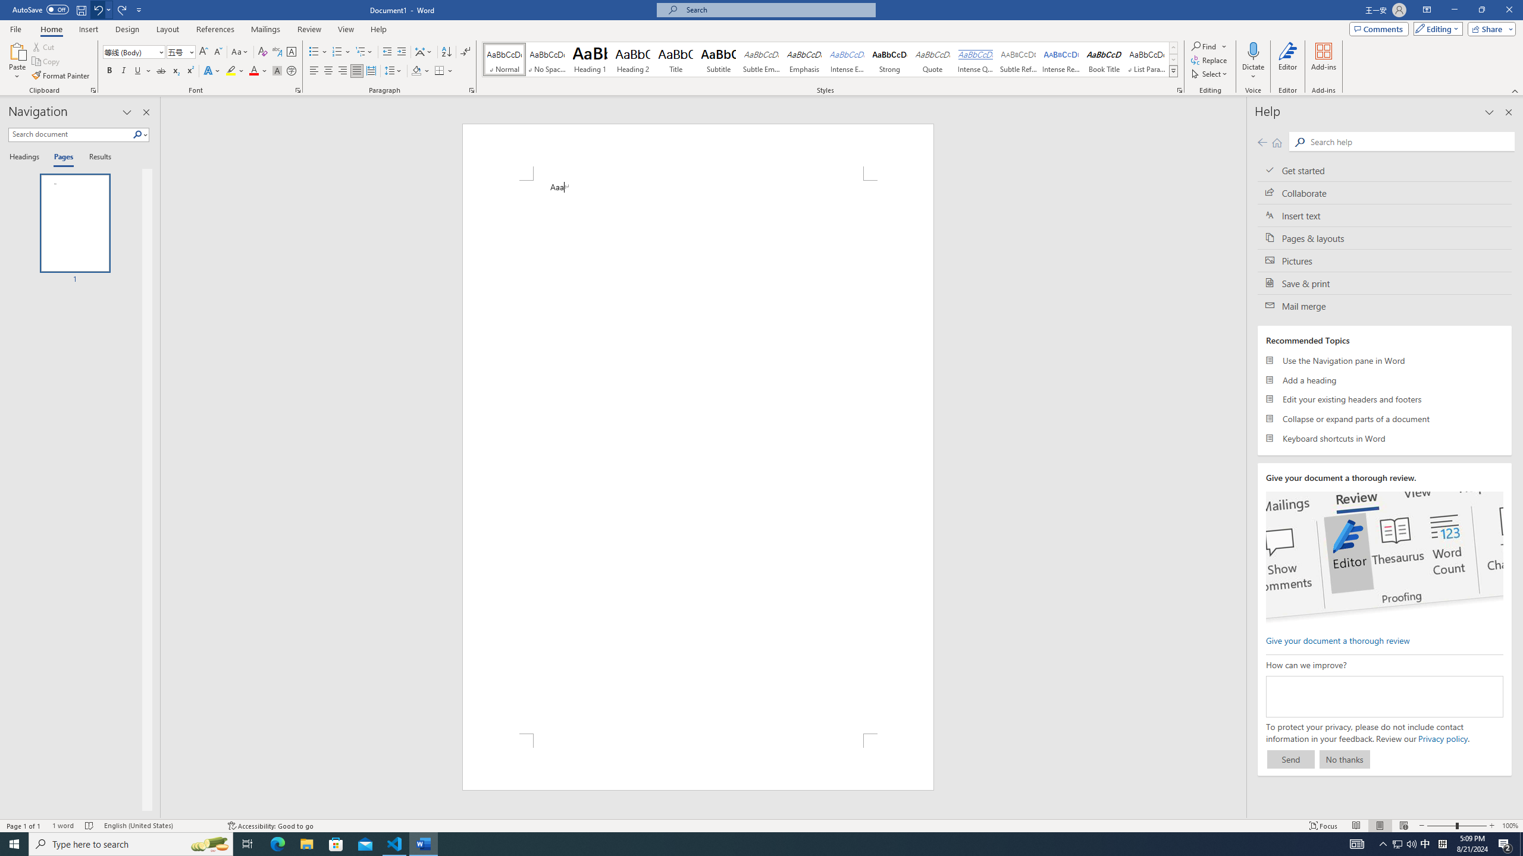  Describe the element at coordinates (1385, 306) in the screenshot. I see `Mail merge` at that location.